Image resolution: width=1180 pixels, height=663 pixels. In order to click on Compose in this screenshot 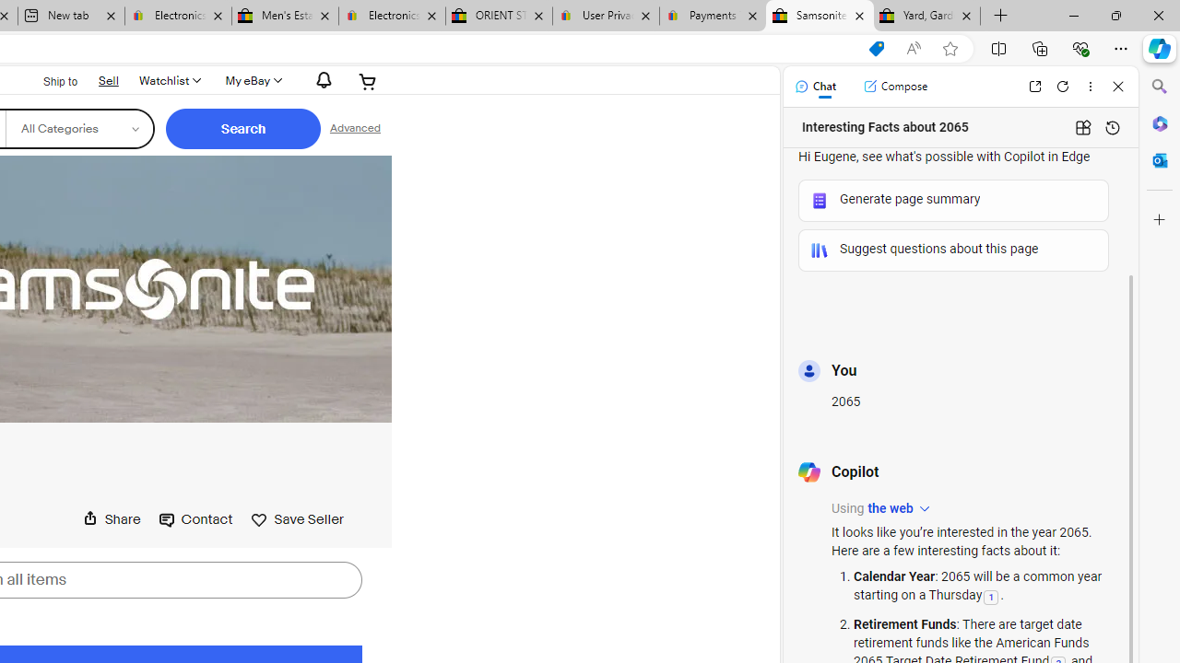, I will do `click(895, 87)`.